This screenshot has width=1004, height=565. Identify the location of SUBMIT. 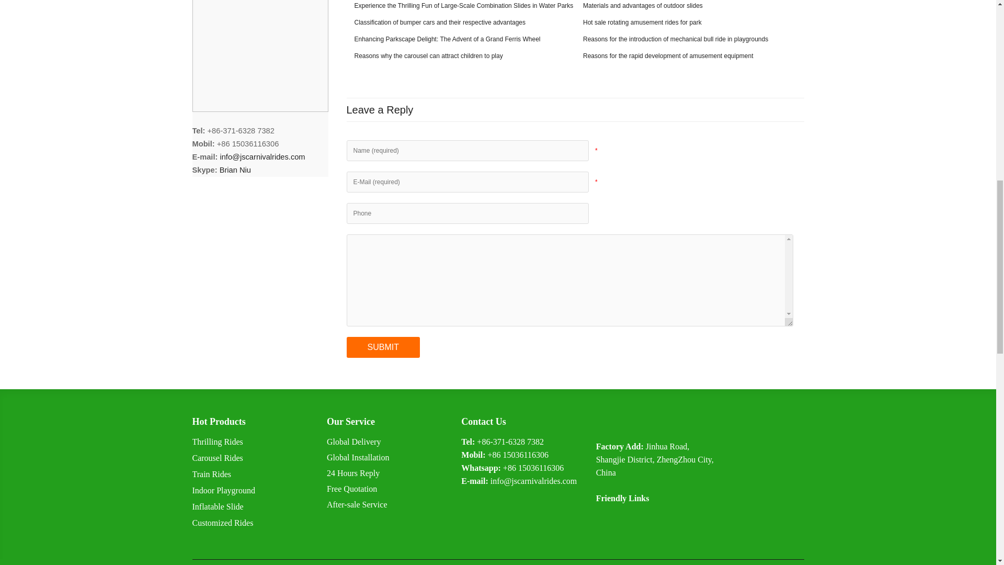
(383, 347).